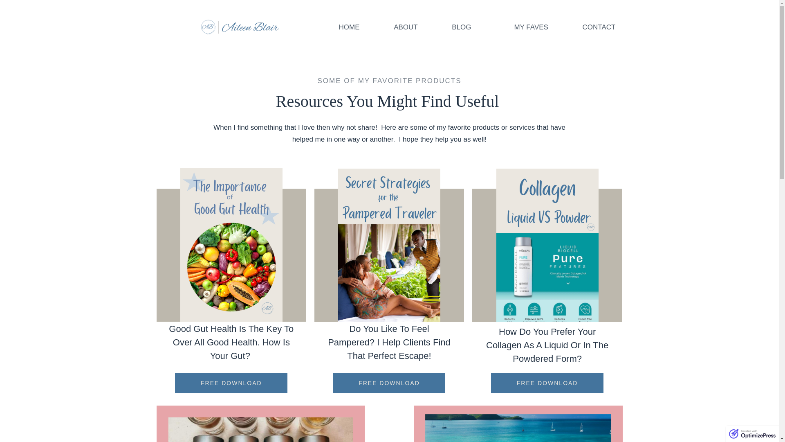  I want to click on FREE DOWNLOAD, so click(389, 383).